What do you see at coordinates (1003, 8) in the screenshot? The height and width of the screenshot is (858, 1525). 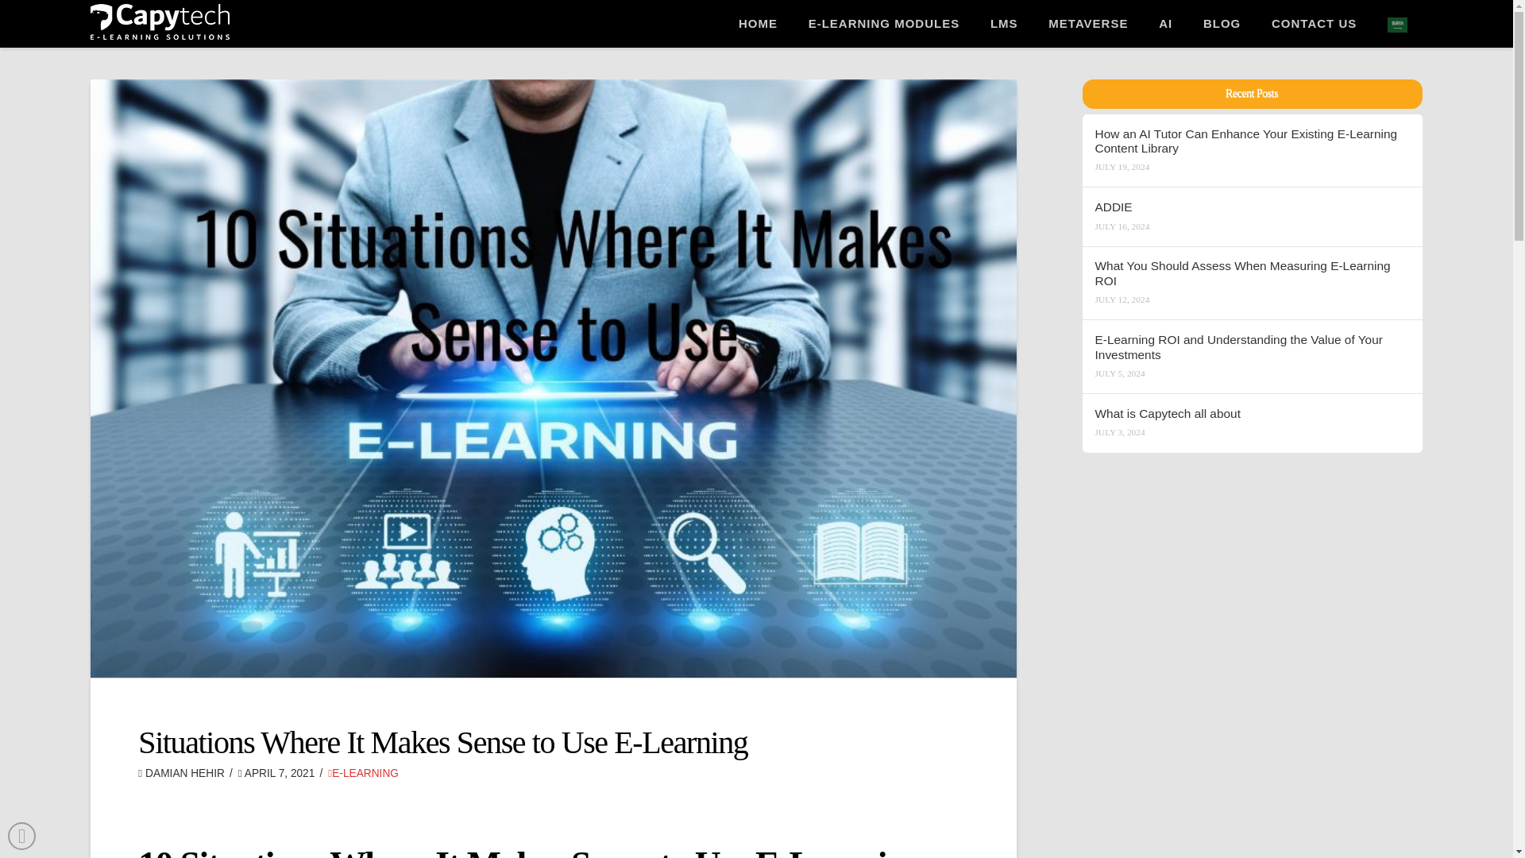 I see `LMS` at bounding box center [1003, 8].